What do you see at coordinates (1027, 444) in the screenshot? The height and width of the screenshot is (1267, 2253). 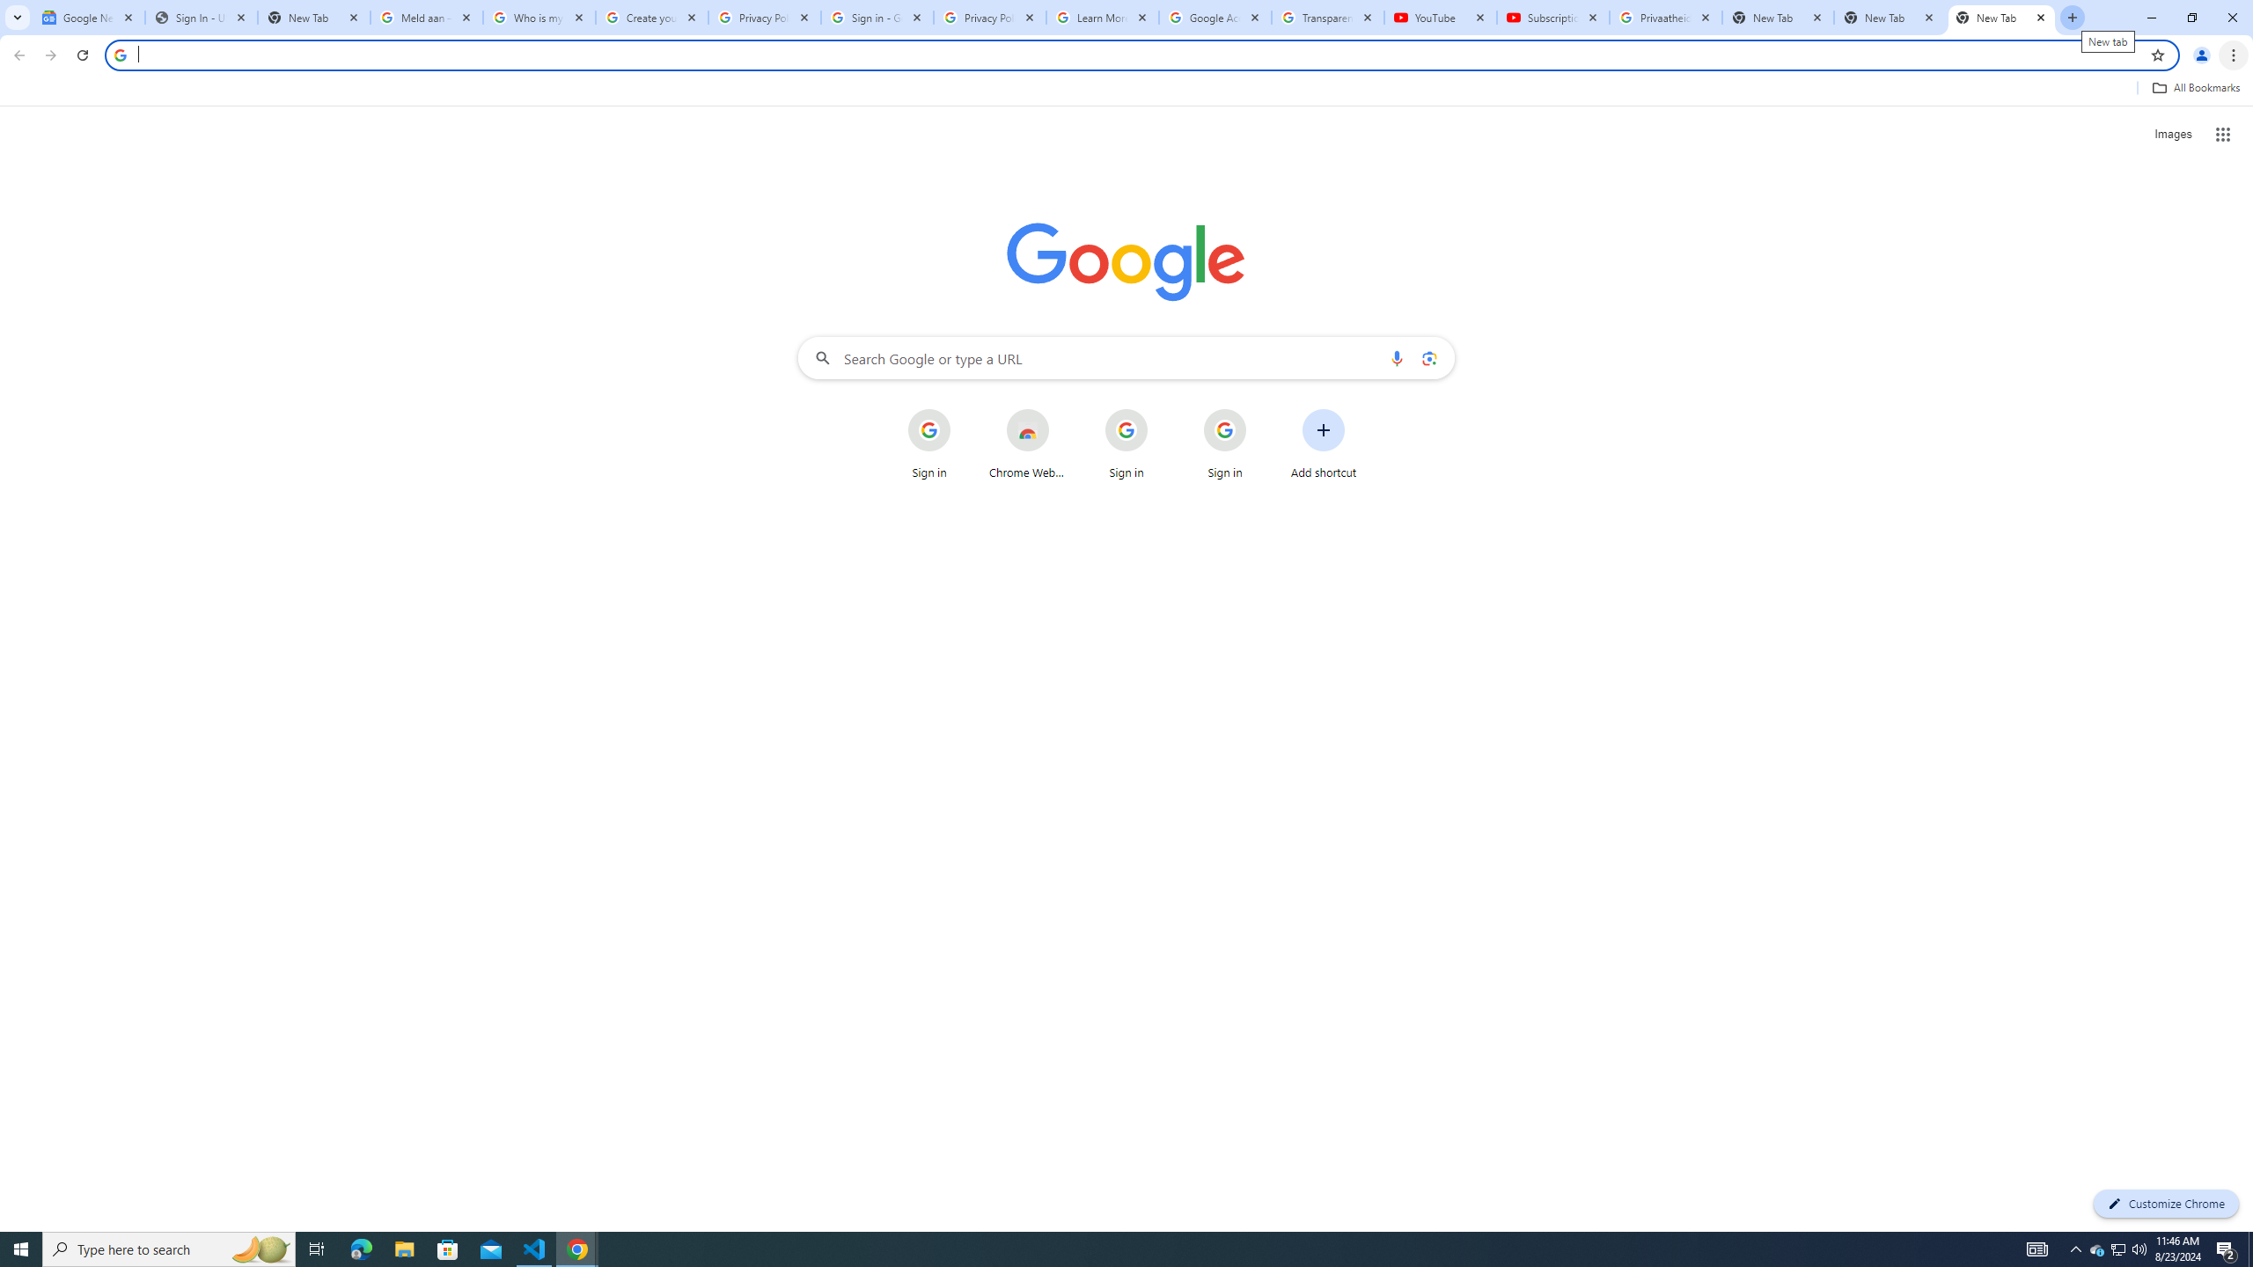 I see `Chrome Web Store` at bounding box center [1027, 444].